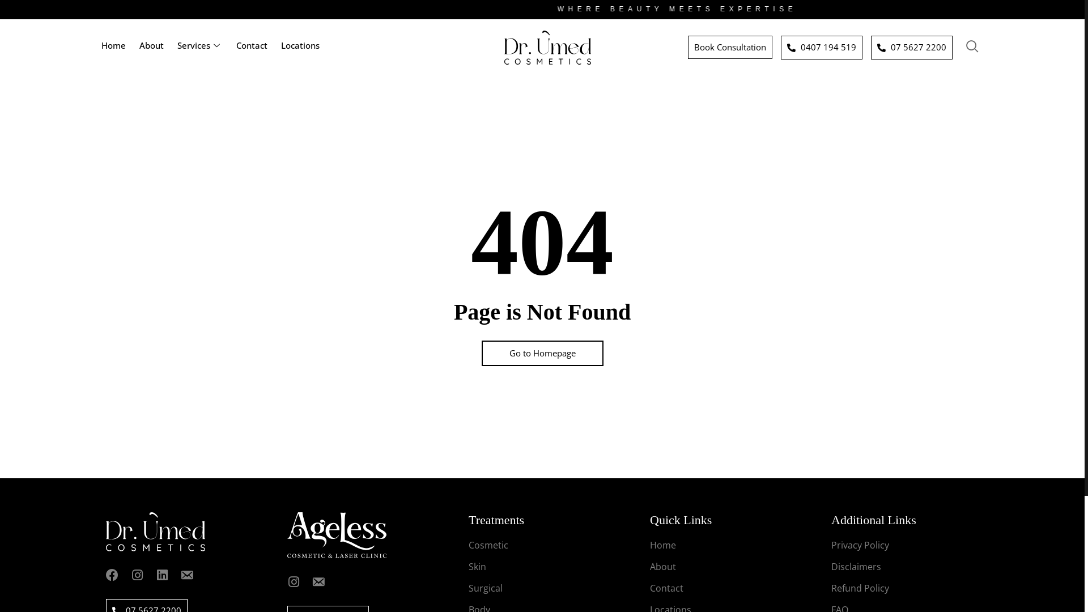 This screenshot has width=1088, height=612. I want to click on Locations, so click(300, 48).